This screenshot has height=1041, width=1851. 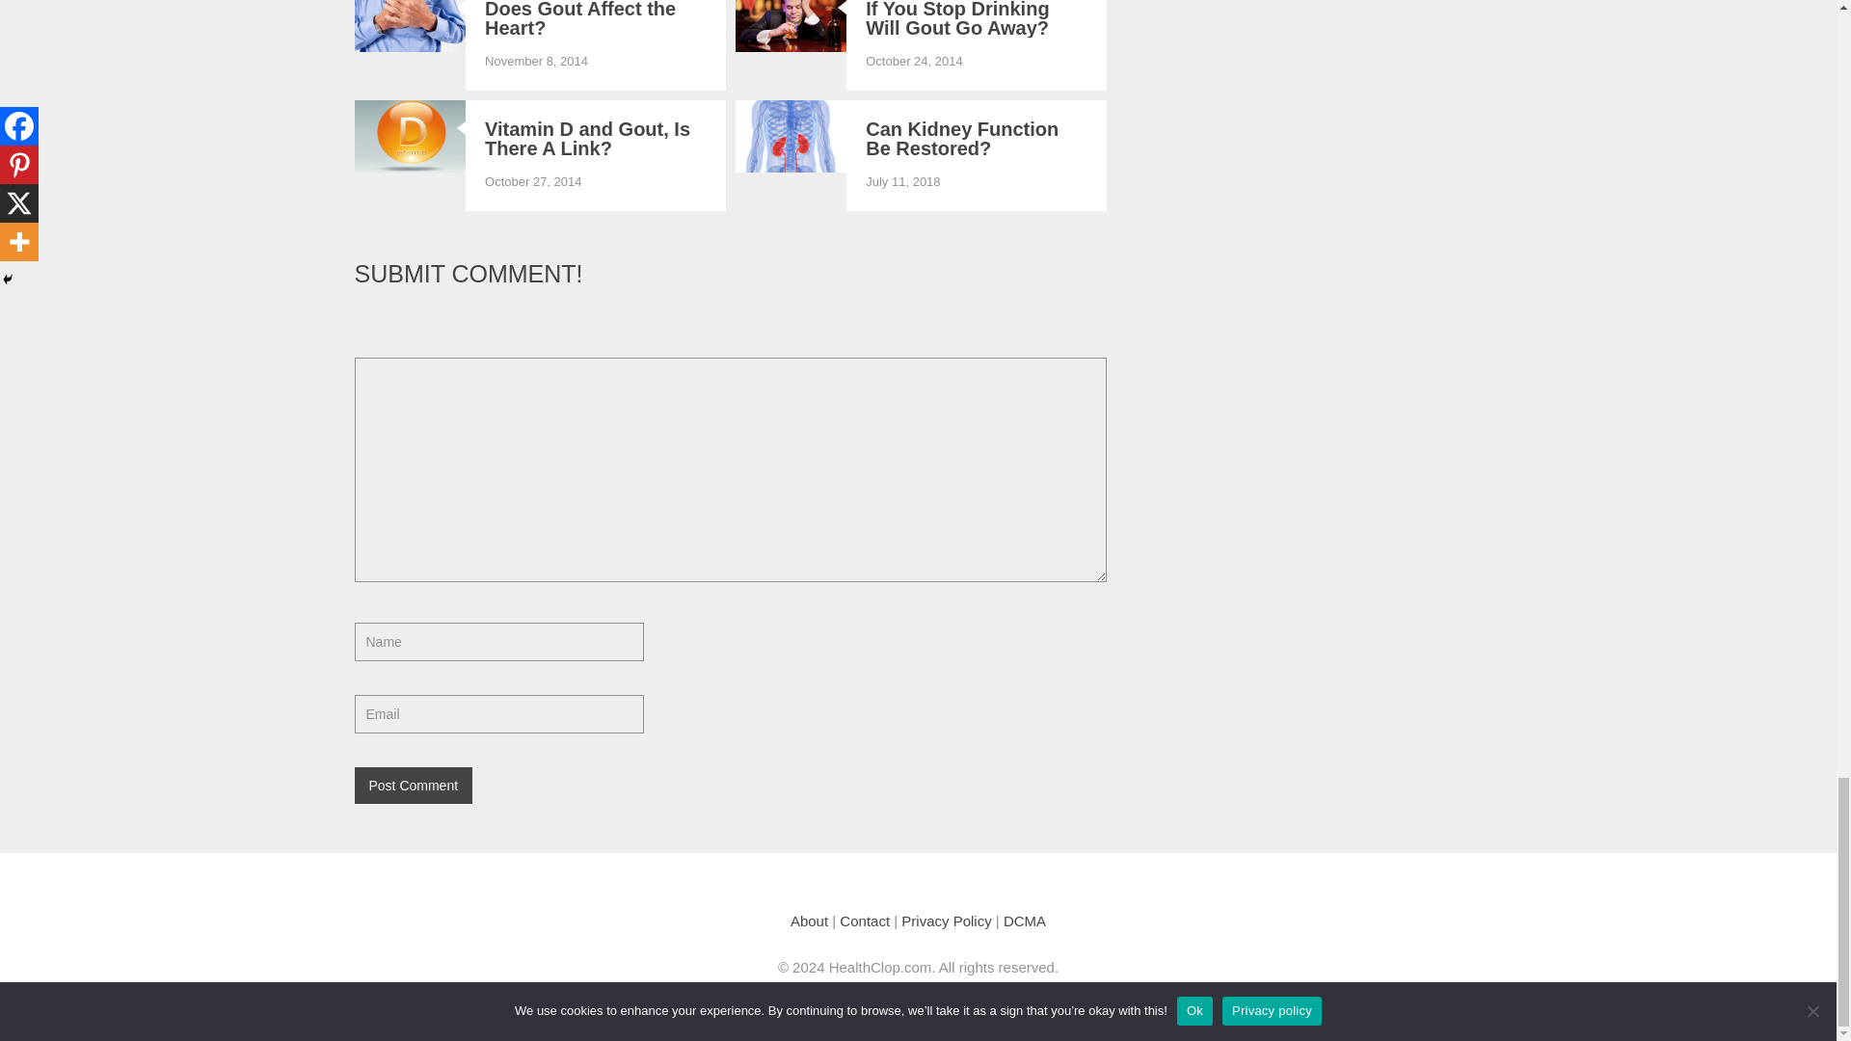 I want to click on Does Gout Affect the Heart?, so click(x=596, y=18).